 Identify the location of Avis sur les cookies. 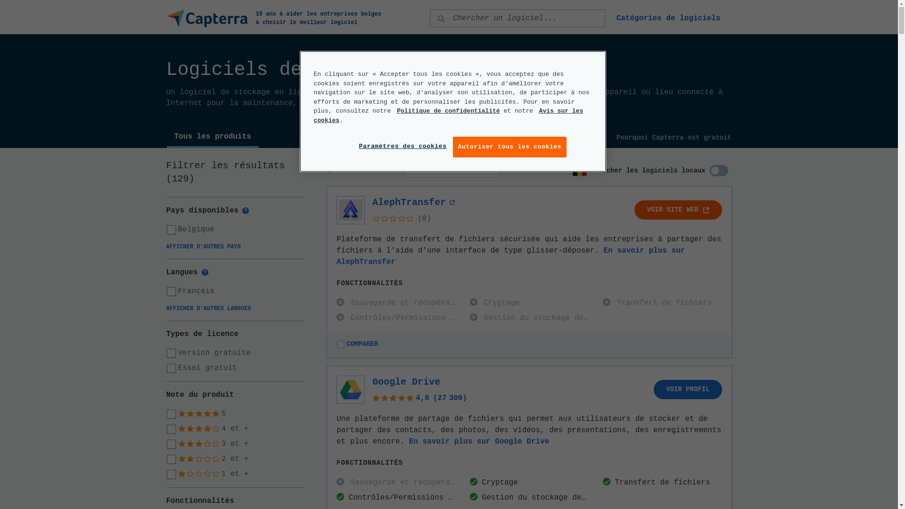
(449, 116).